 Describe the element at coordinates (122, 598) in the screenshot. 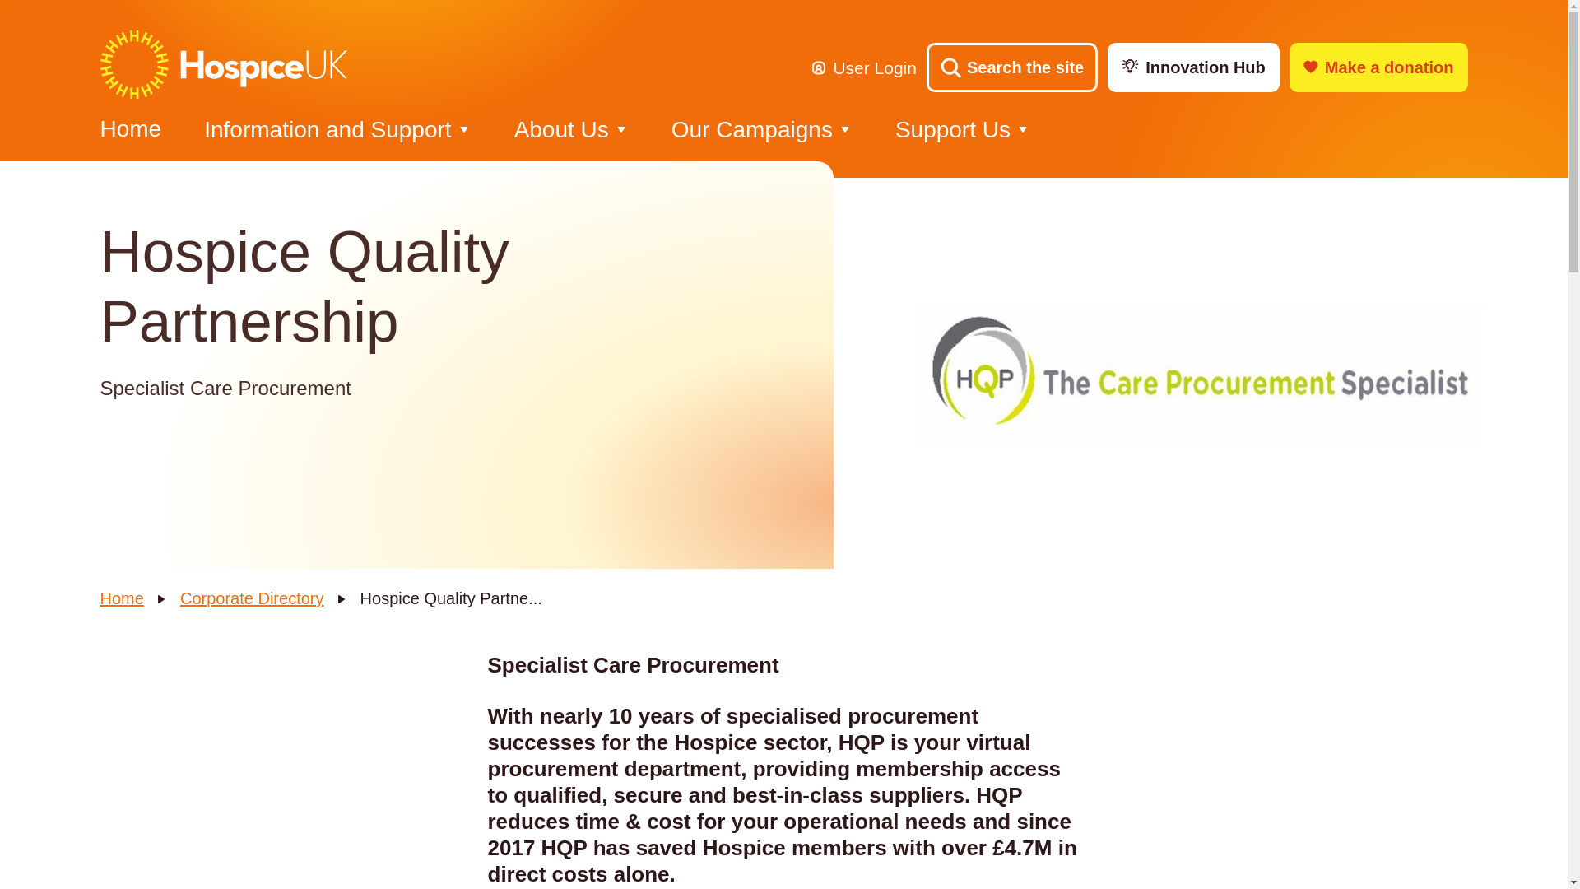

I see `Home` at that location.